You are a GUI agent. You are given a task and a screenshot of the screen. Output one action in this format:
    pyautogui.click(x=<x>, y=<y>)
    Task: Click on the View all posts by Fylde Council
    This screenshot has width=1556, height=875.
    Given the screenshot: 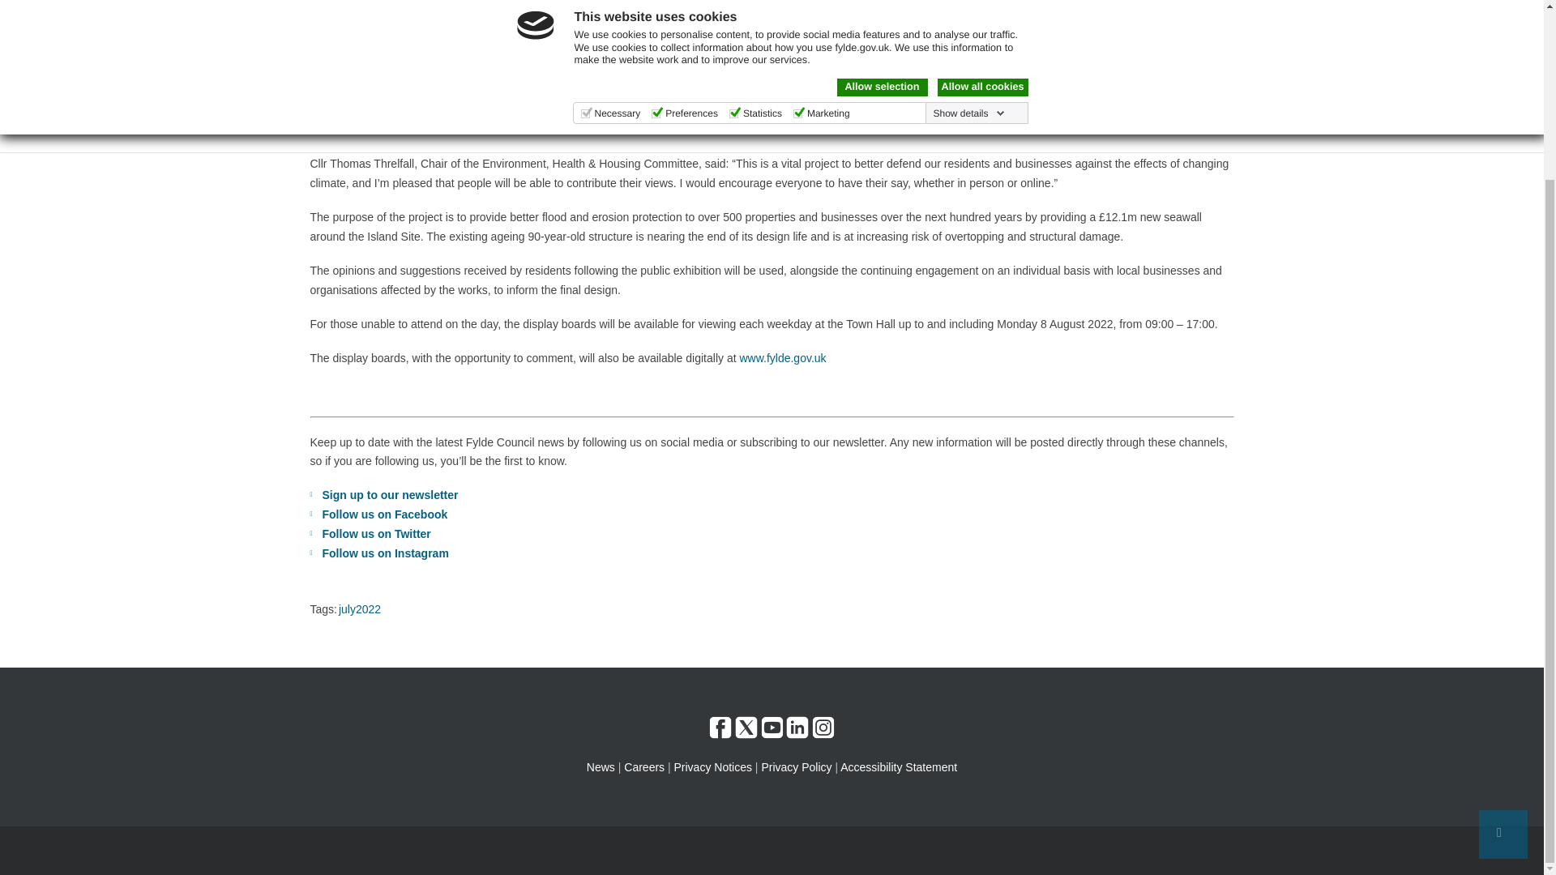 What is the action you would take?
    pyautogui.click(x=468, y=18)
    